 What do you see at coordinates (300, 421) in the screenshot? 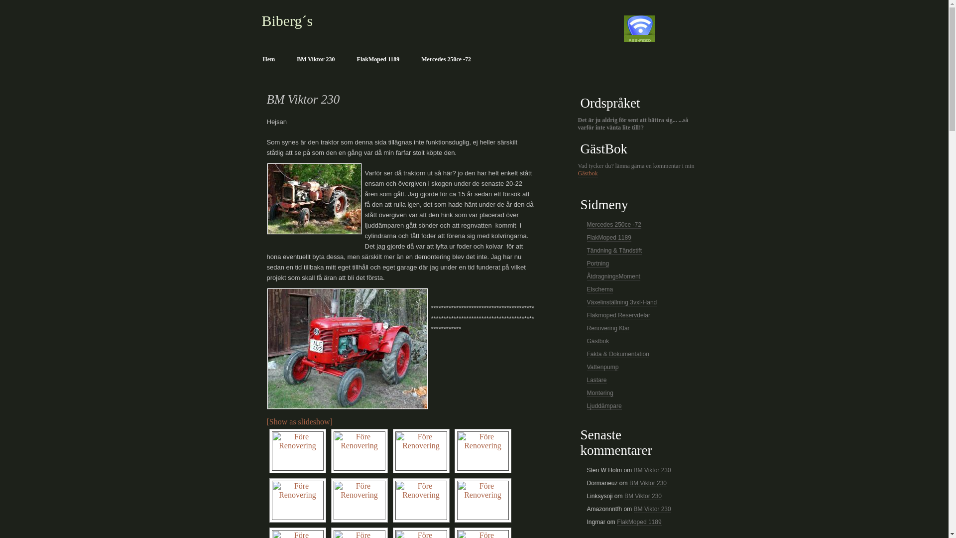
I see `[Show as slideshow]` at bounding box center [300, 421].